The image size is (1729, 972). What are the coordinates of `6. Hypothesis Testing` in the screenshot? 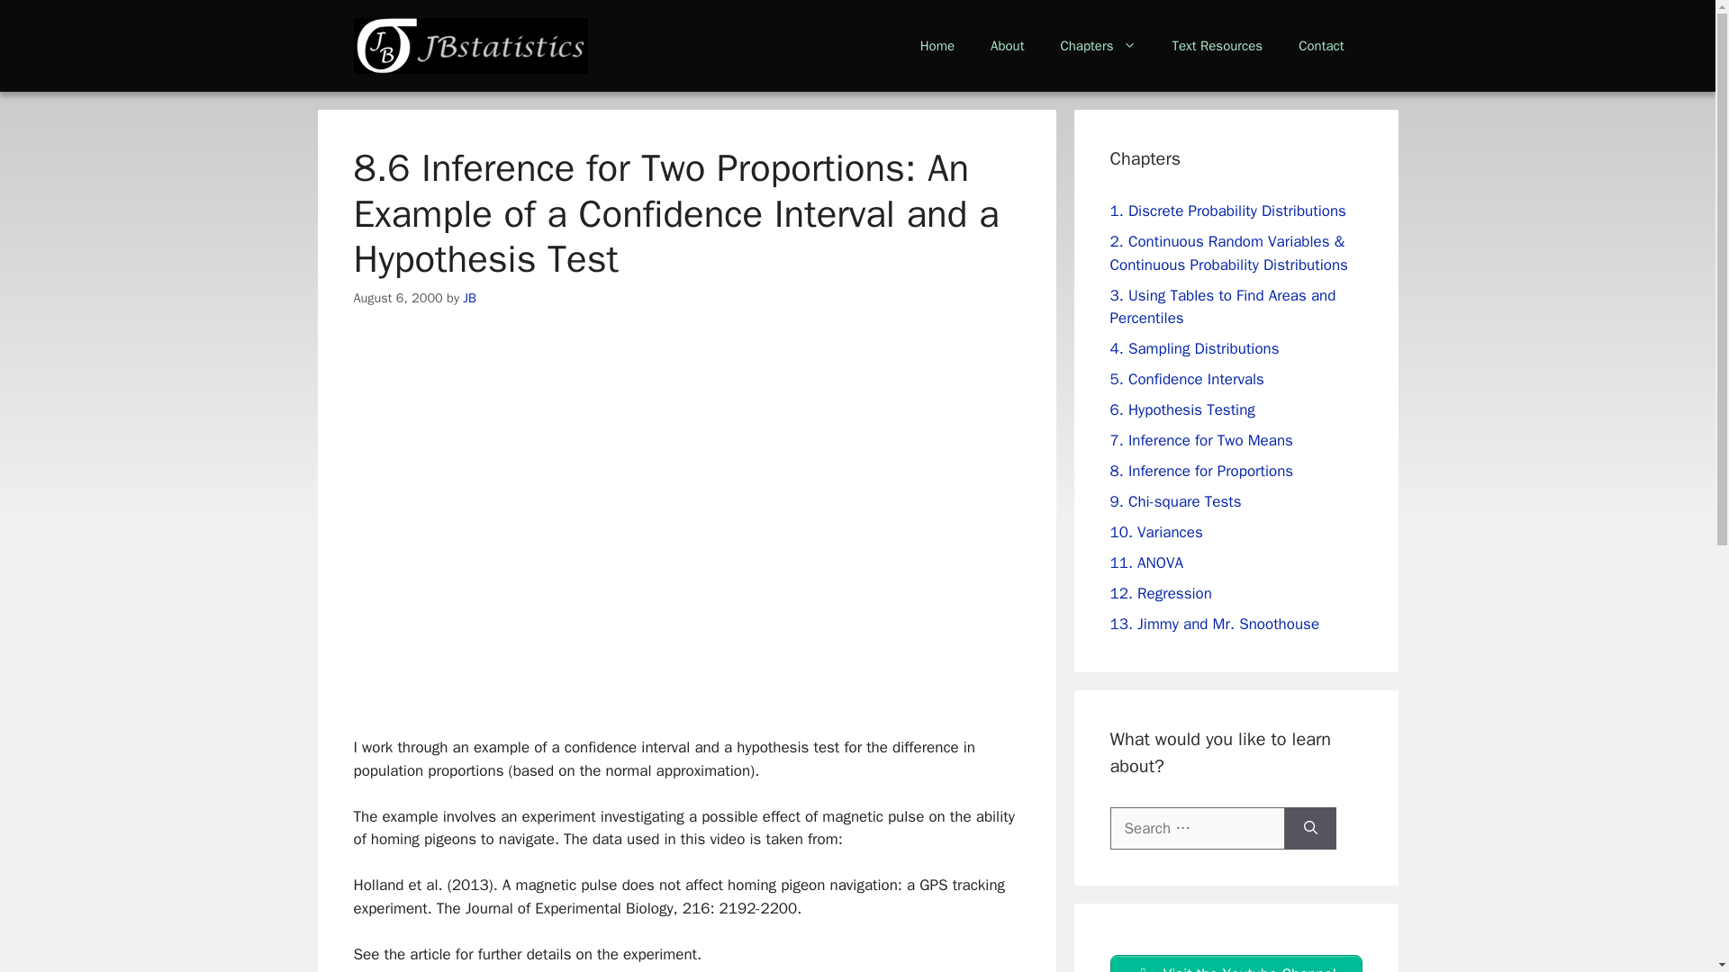 It's located at (1181, 409).